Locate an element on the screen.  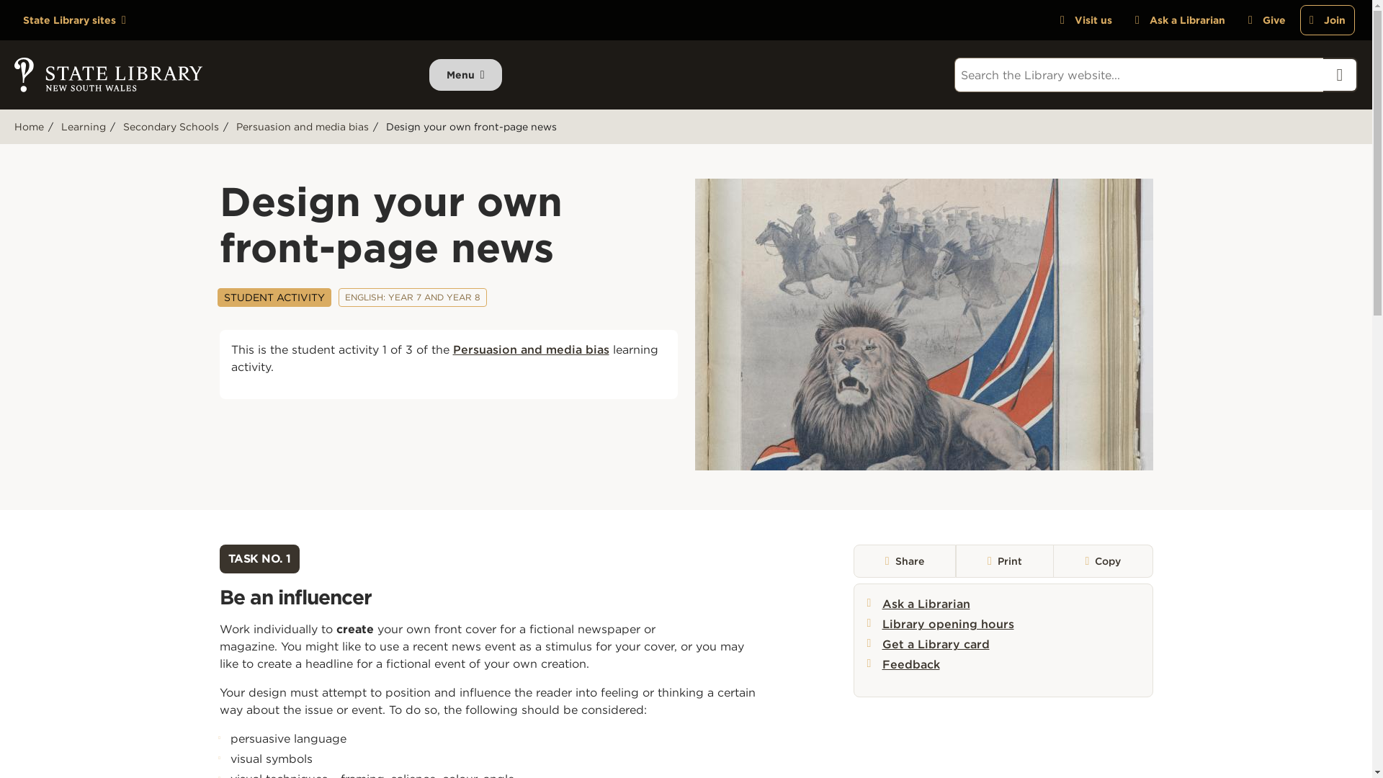
  Ask a Librarian is located at coordinates (1180, 19).